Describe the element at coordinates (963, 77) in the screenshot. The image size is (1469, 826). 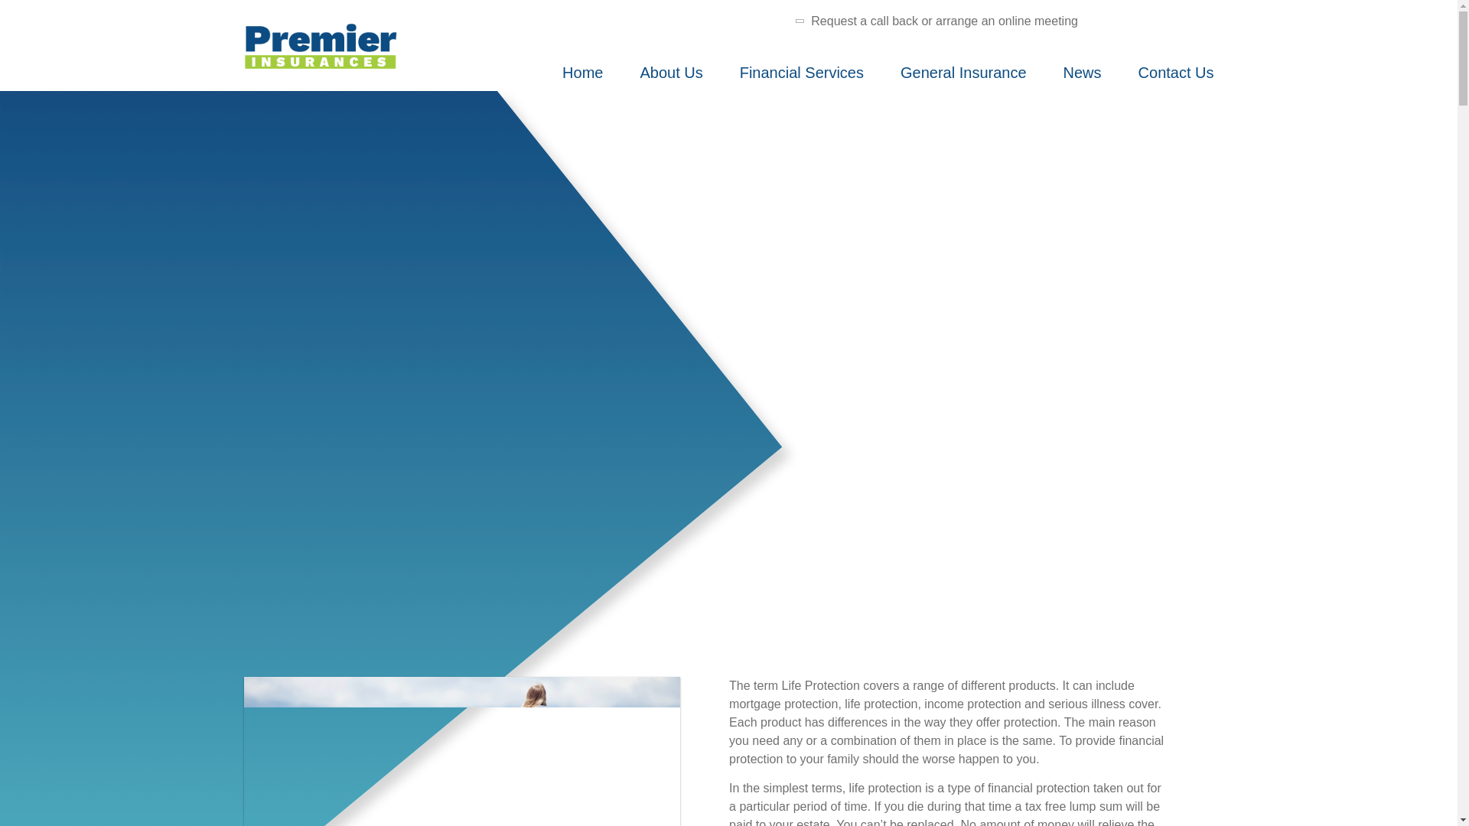
I see `General Insurance` at that location.